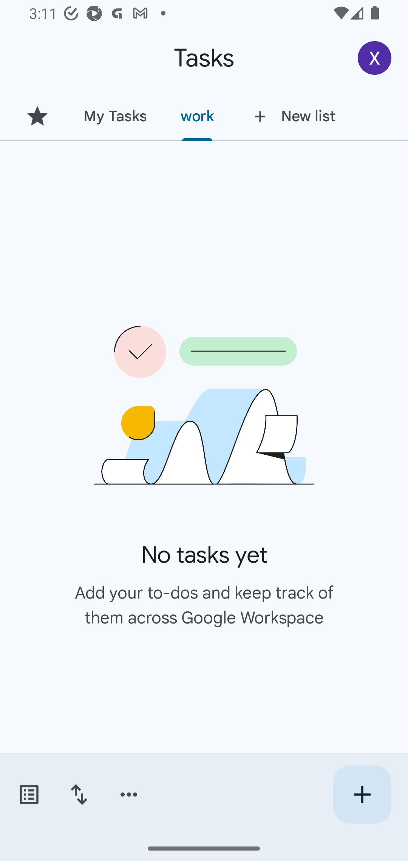 Image resolution: width=408 pixels, height=861 pixels. Describe the element at coordinates (29, 795) in the screenshot. I see `Switch task lists` at that location.